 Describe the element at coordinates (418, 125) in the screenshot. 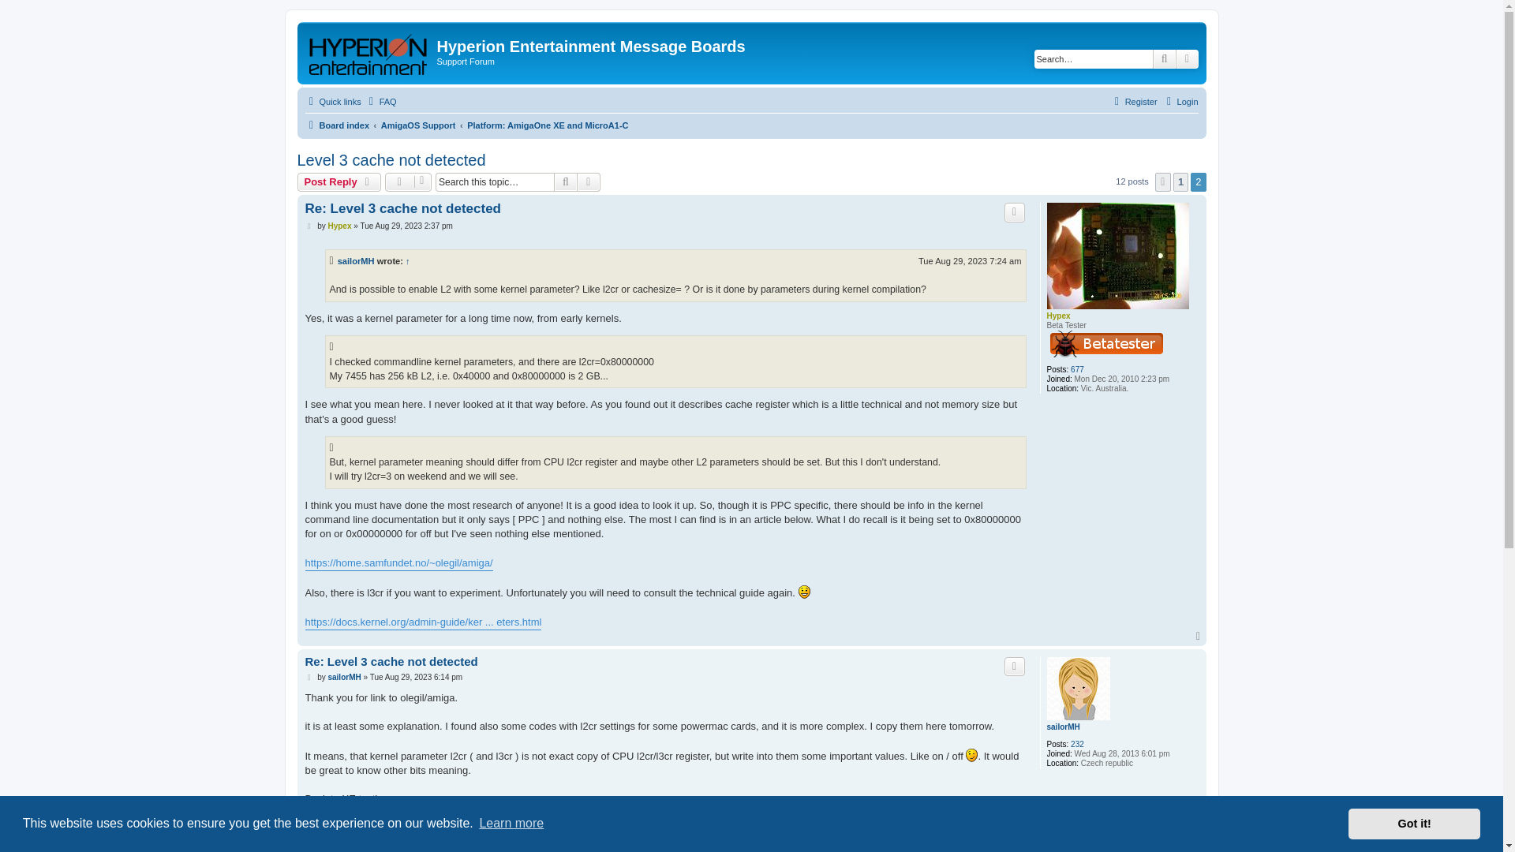

I see `AmigaOS Support` at that location.